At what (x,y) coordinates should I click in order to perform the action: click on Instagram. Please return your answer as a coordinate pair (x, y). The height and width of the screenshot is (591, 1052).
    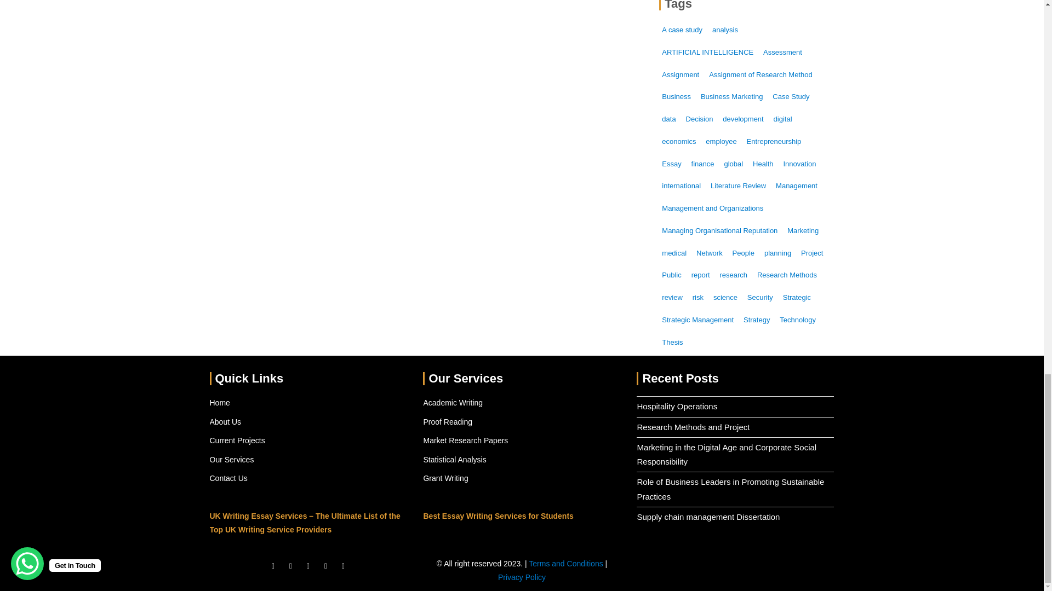
    Looking at the image, I should click on (307, 566).